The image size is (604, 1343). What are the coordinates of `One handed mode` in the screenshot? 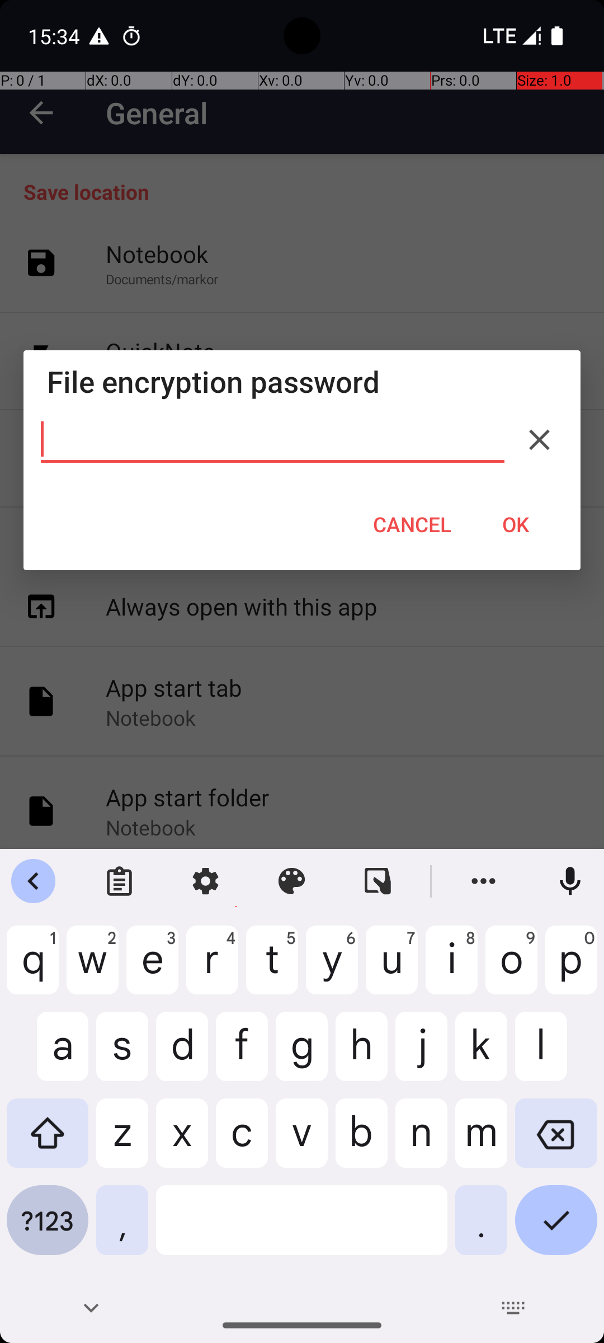 It's located at (378, 881).